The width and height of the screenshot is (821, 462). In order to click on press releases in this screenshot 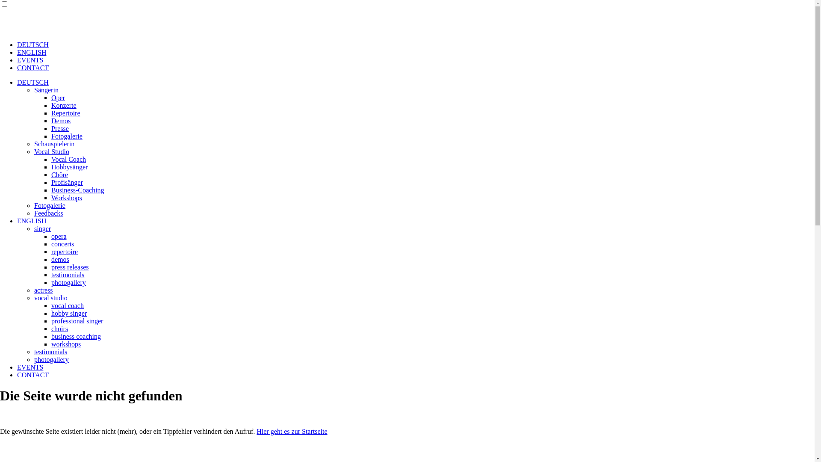, I will do `click(70, 267)`.